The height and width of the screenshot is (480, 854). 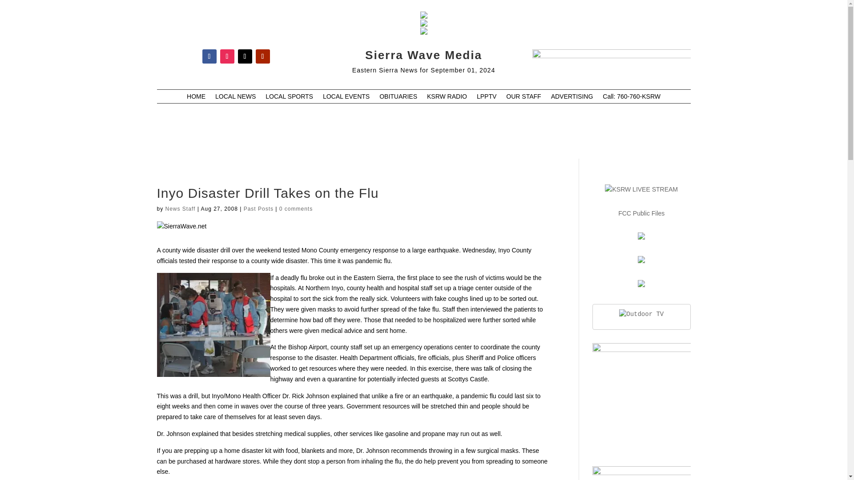 What do you see at coordinates (611, 60) in the screenshot?
I see `dec` at bounding box center [611, 60].